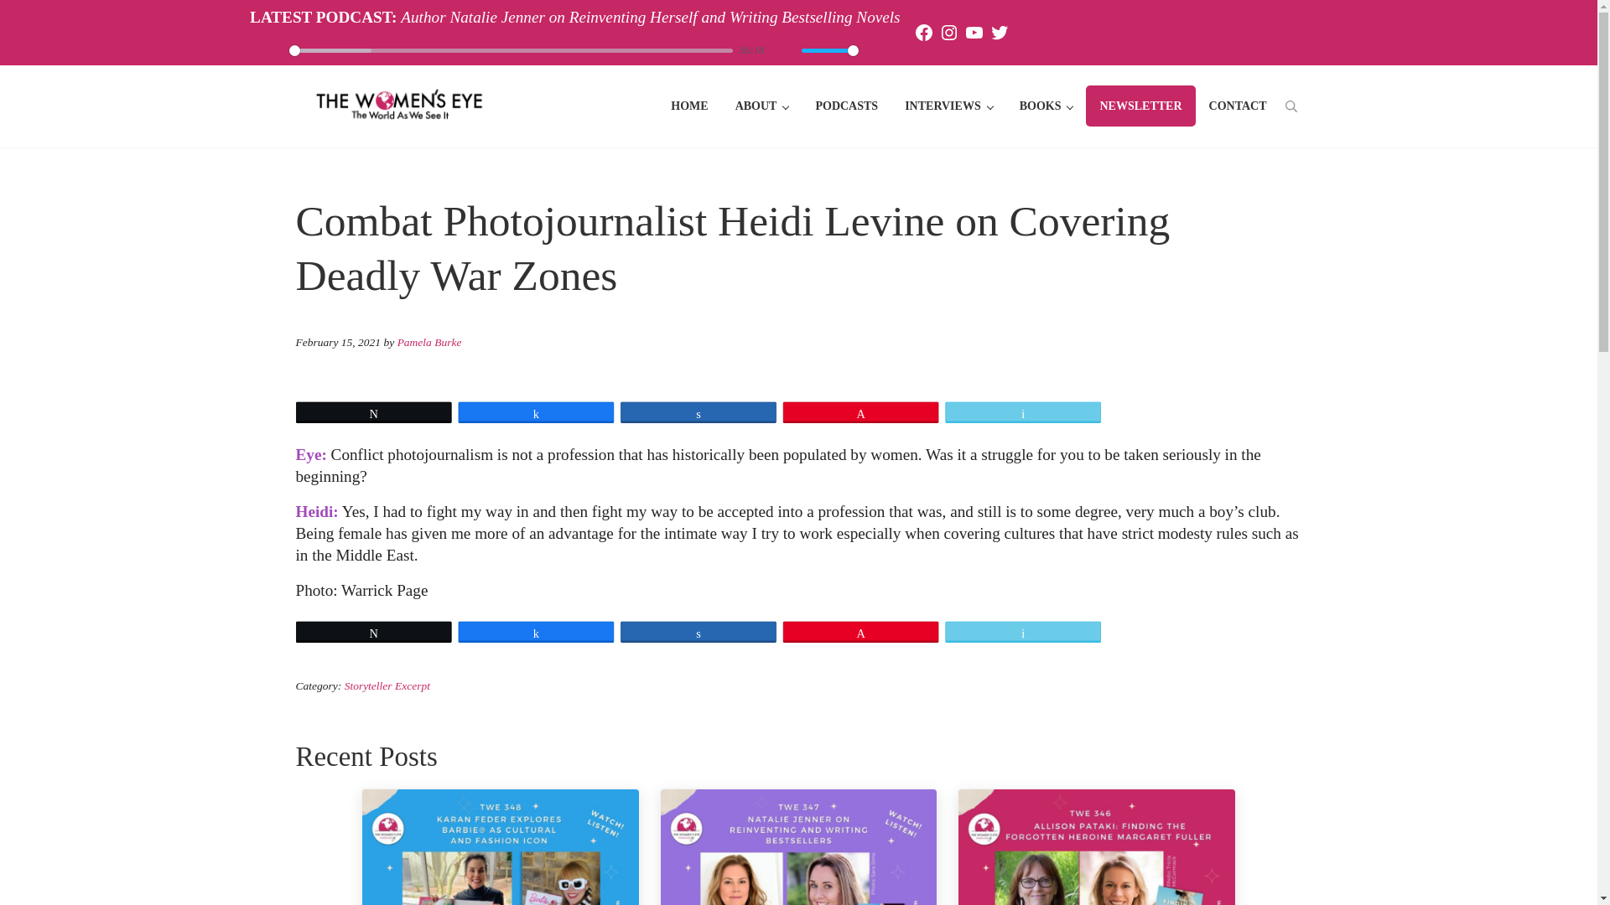  What do you see at coordinates (879, 50) in the screenshot?
I see `Settings` at bounding box center [879, 50].